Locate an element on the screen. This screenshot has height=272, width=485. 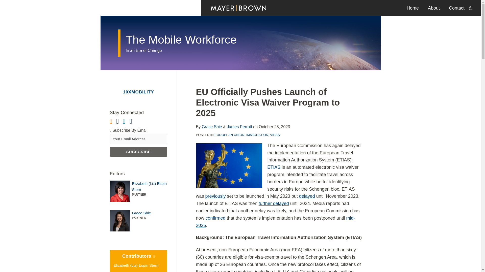
previously is located at coordinates (215, 196).